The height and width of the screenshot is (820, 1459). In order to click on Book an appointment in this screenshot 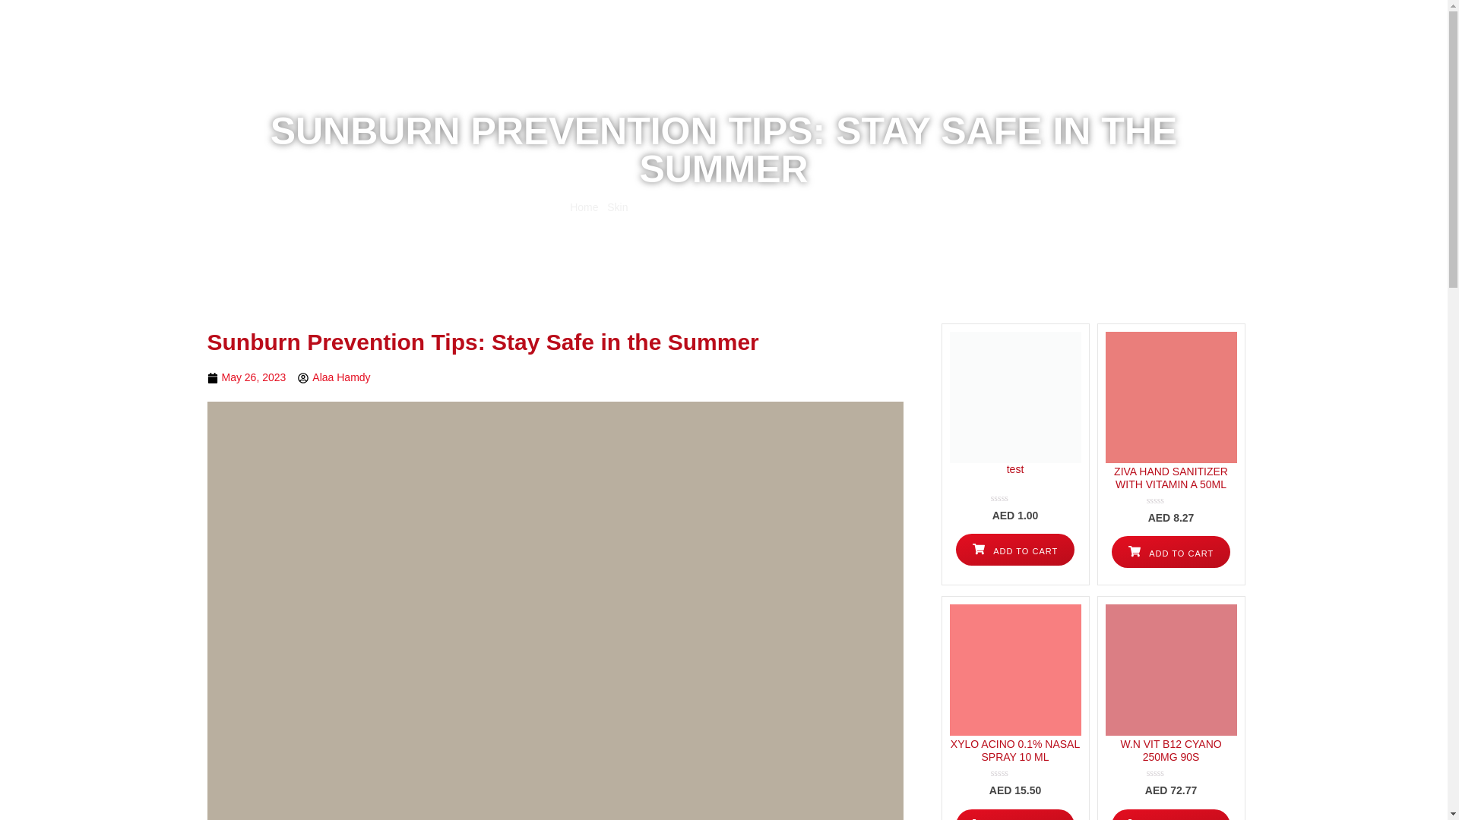, I will do `click(787, 65)`.